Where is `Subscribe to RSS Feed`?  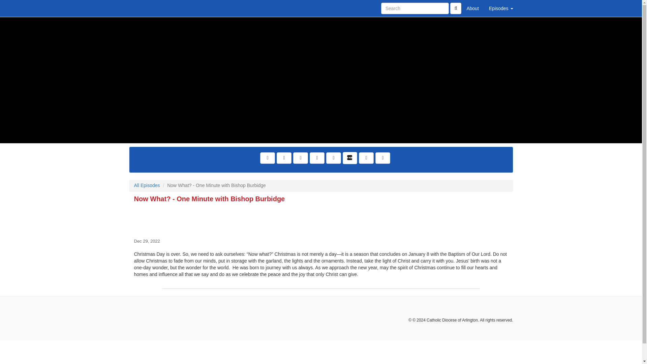 Subscribe to RSS Feed is located at coordinates (317, 158).